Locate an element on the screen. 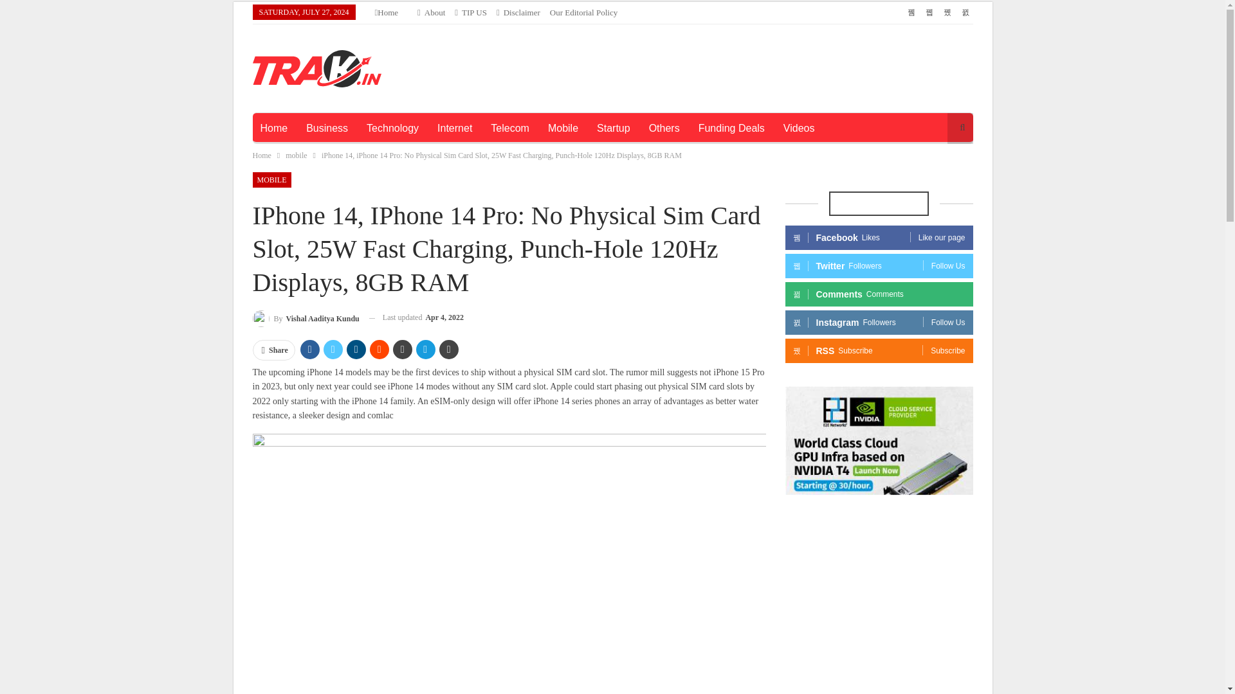  Business is located at coordinates (327, 129).